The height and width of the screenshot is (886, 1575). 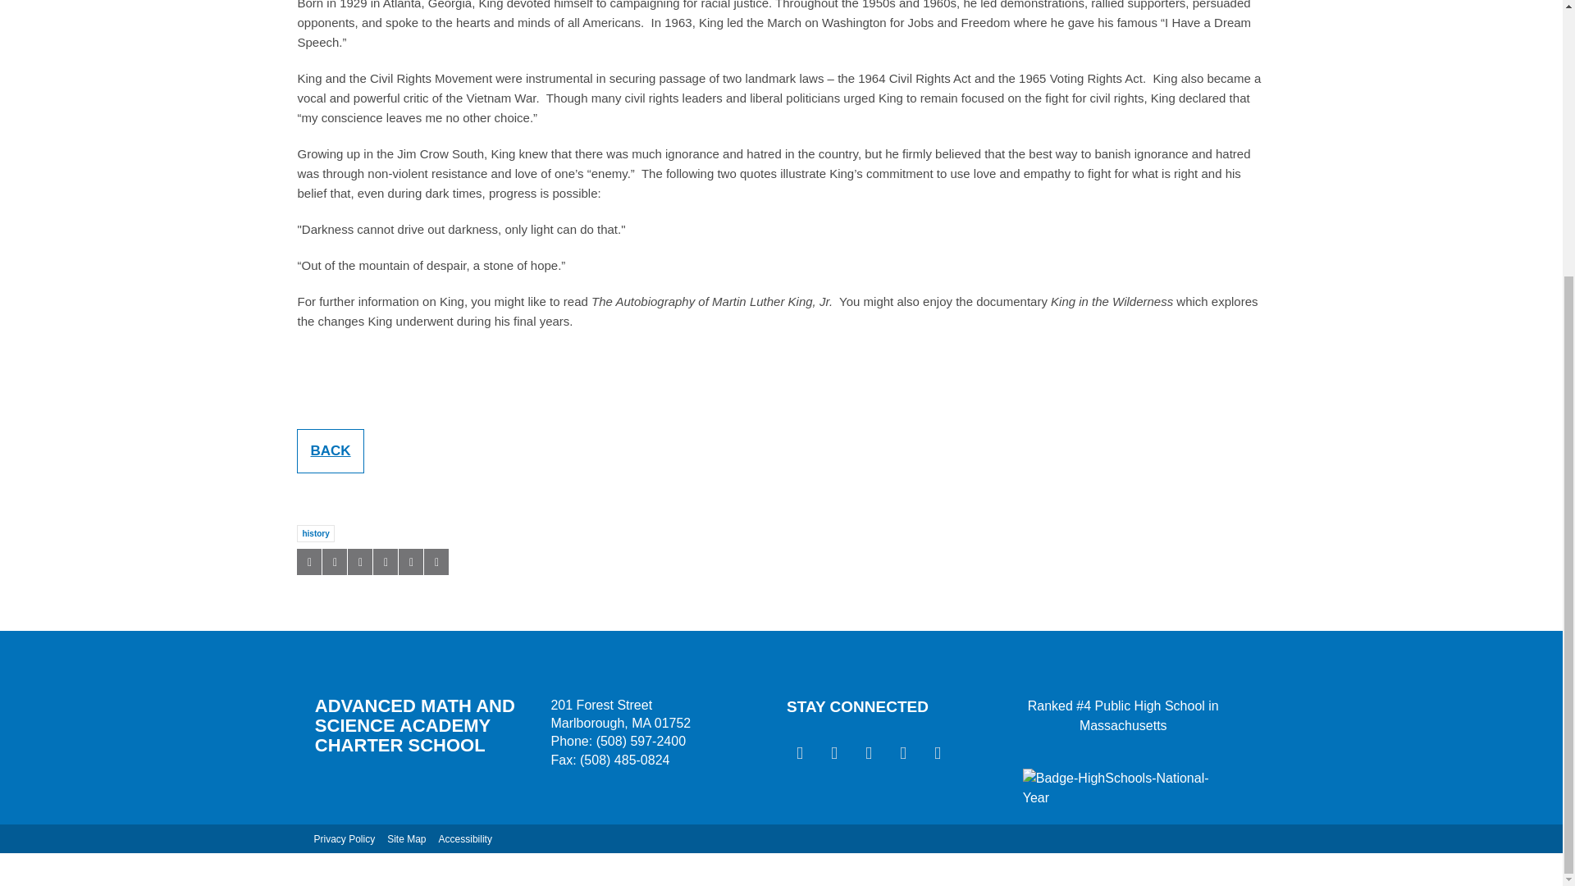 I want to click on Share to Facebook, so click(x=308, y=561).